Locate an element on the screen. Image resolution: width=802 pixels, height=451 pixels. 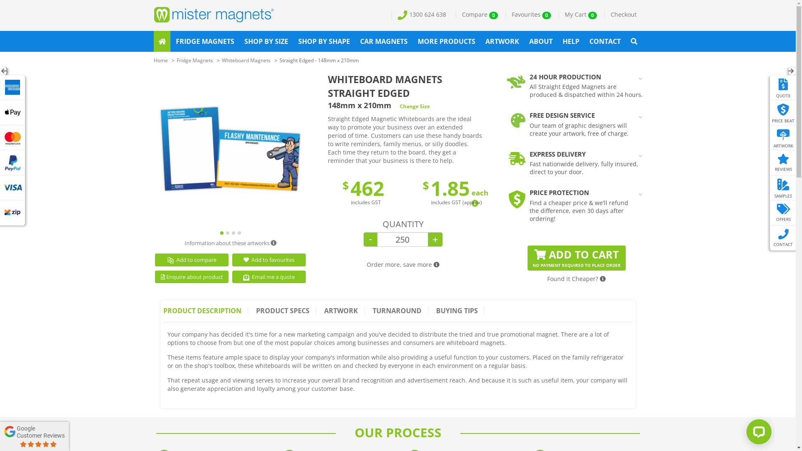
Fridge Magnets is located at coordinates (194, 60).